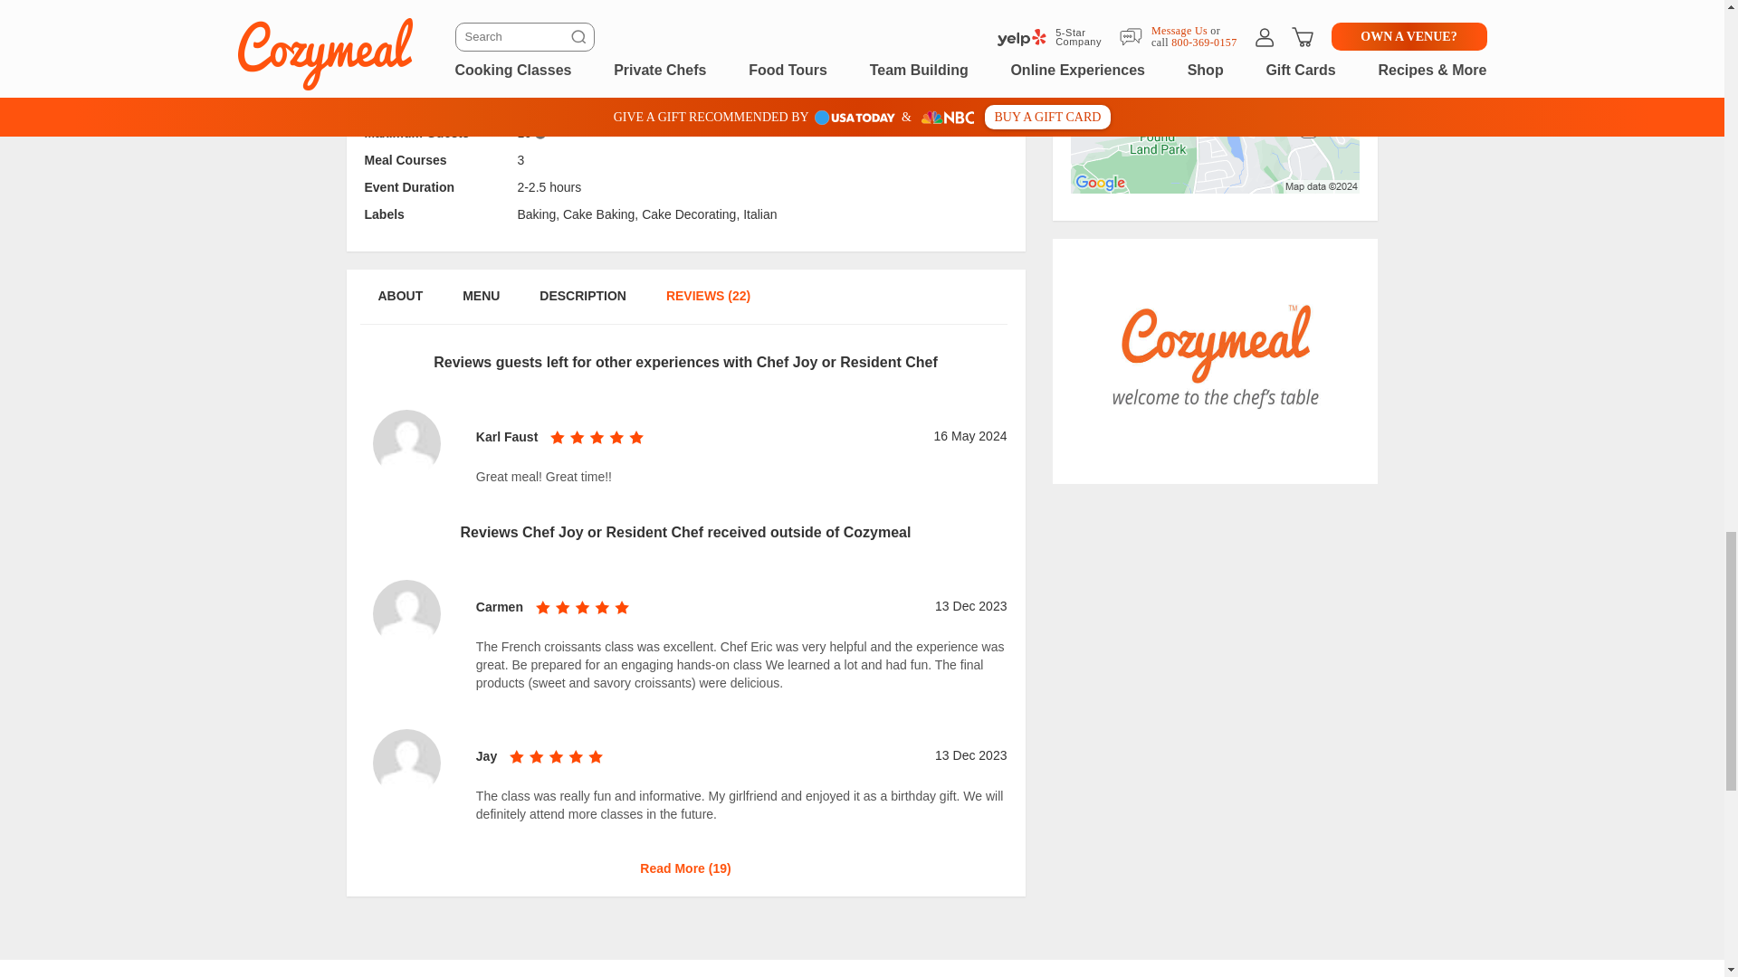 The width and height of the screenshot is (1738, 977). I want to click on Buy Gift Cards Downtown Darien Darien, so click(1215, 360).